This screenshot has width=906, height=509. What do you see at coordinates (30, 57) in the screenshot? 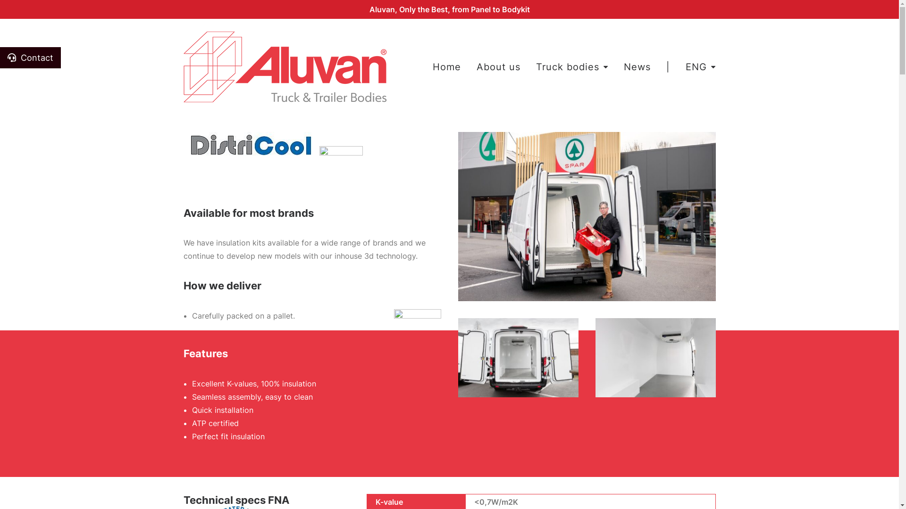
I see `Contact` at bounding box center [30, 57].